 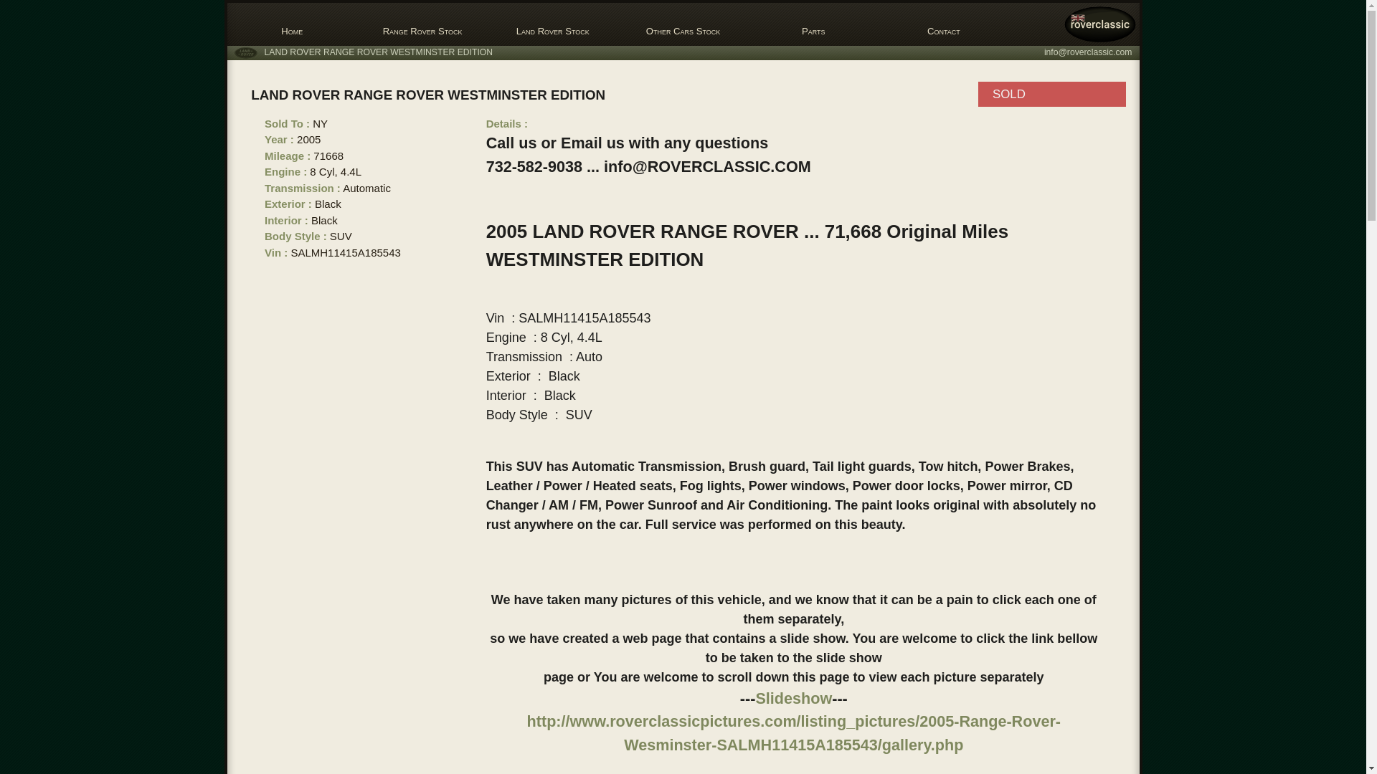 I want to click on Contact, so click(x=944, y=24).